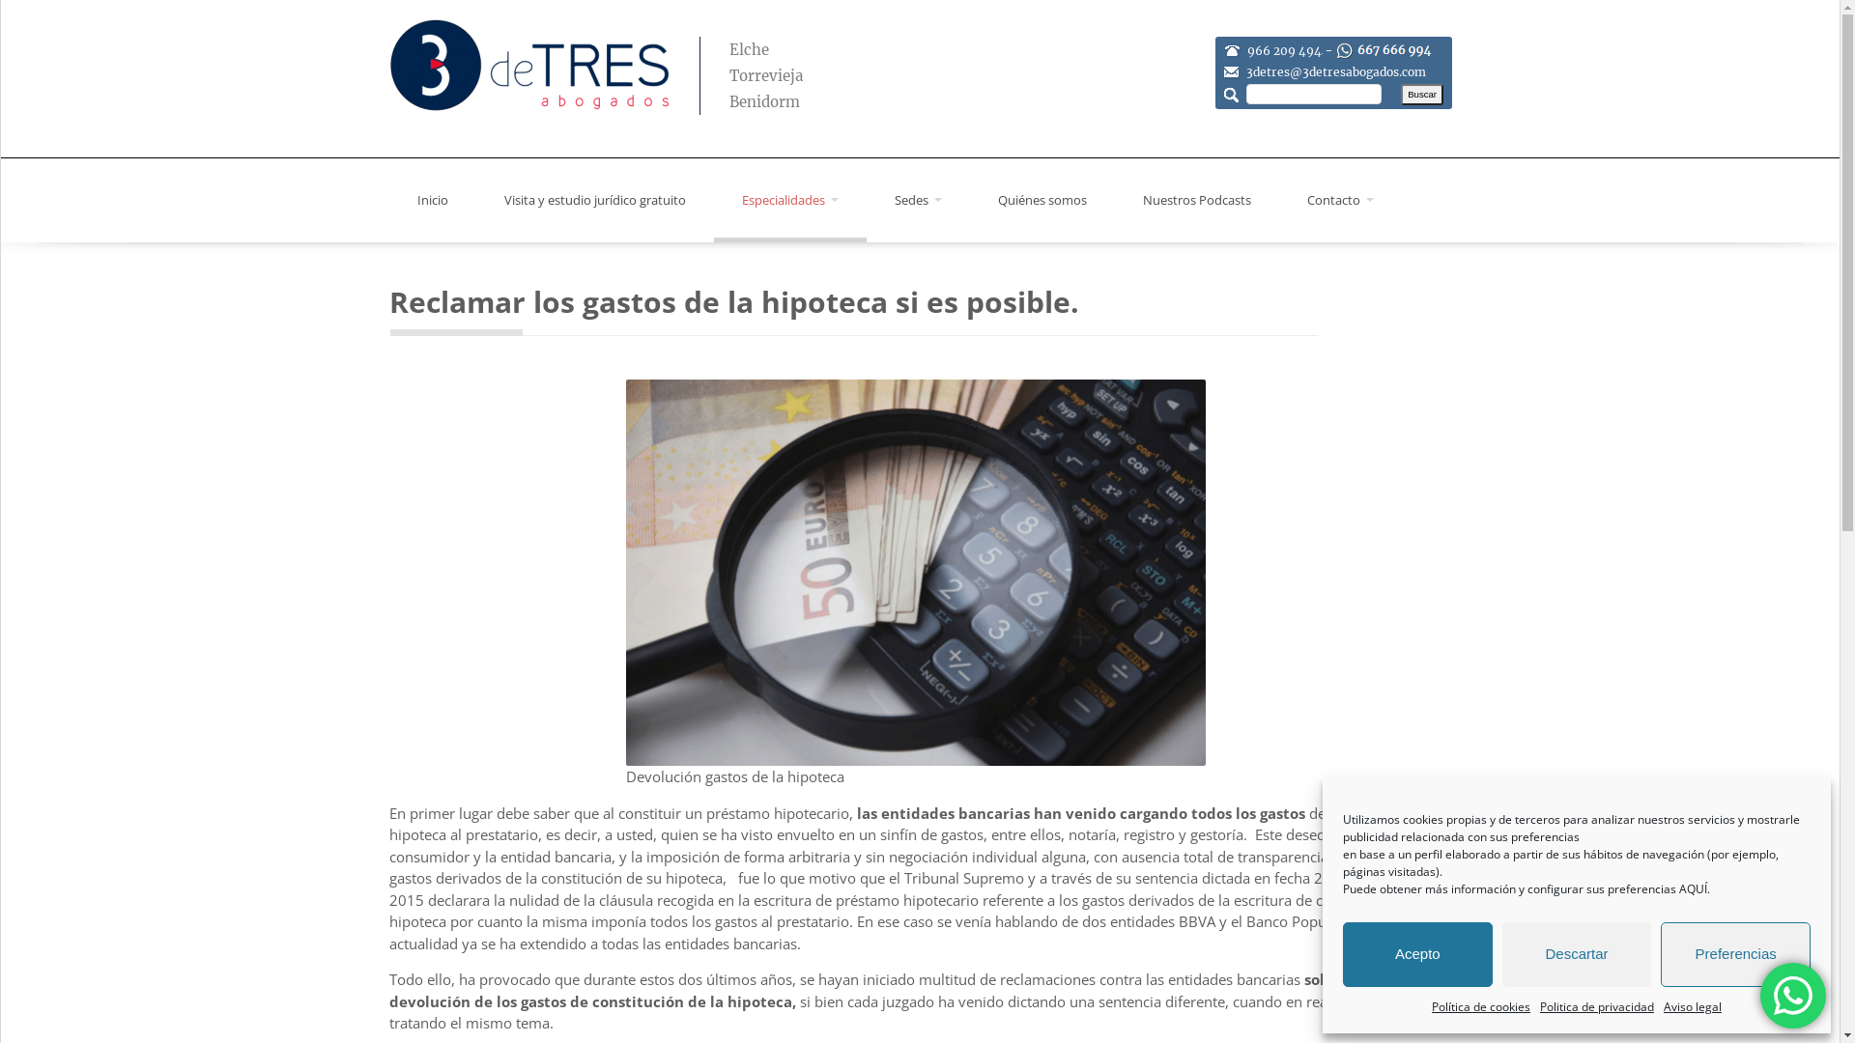  Describe the element at coordinates (1285, 50) in the screenshot. I see `966 209 494` at that location.